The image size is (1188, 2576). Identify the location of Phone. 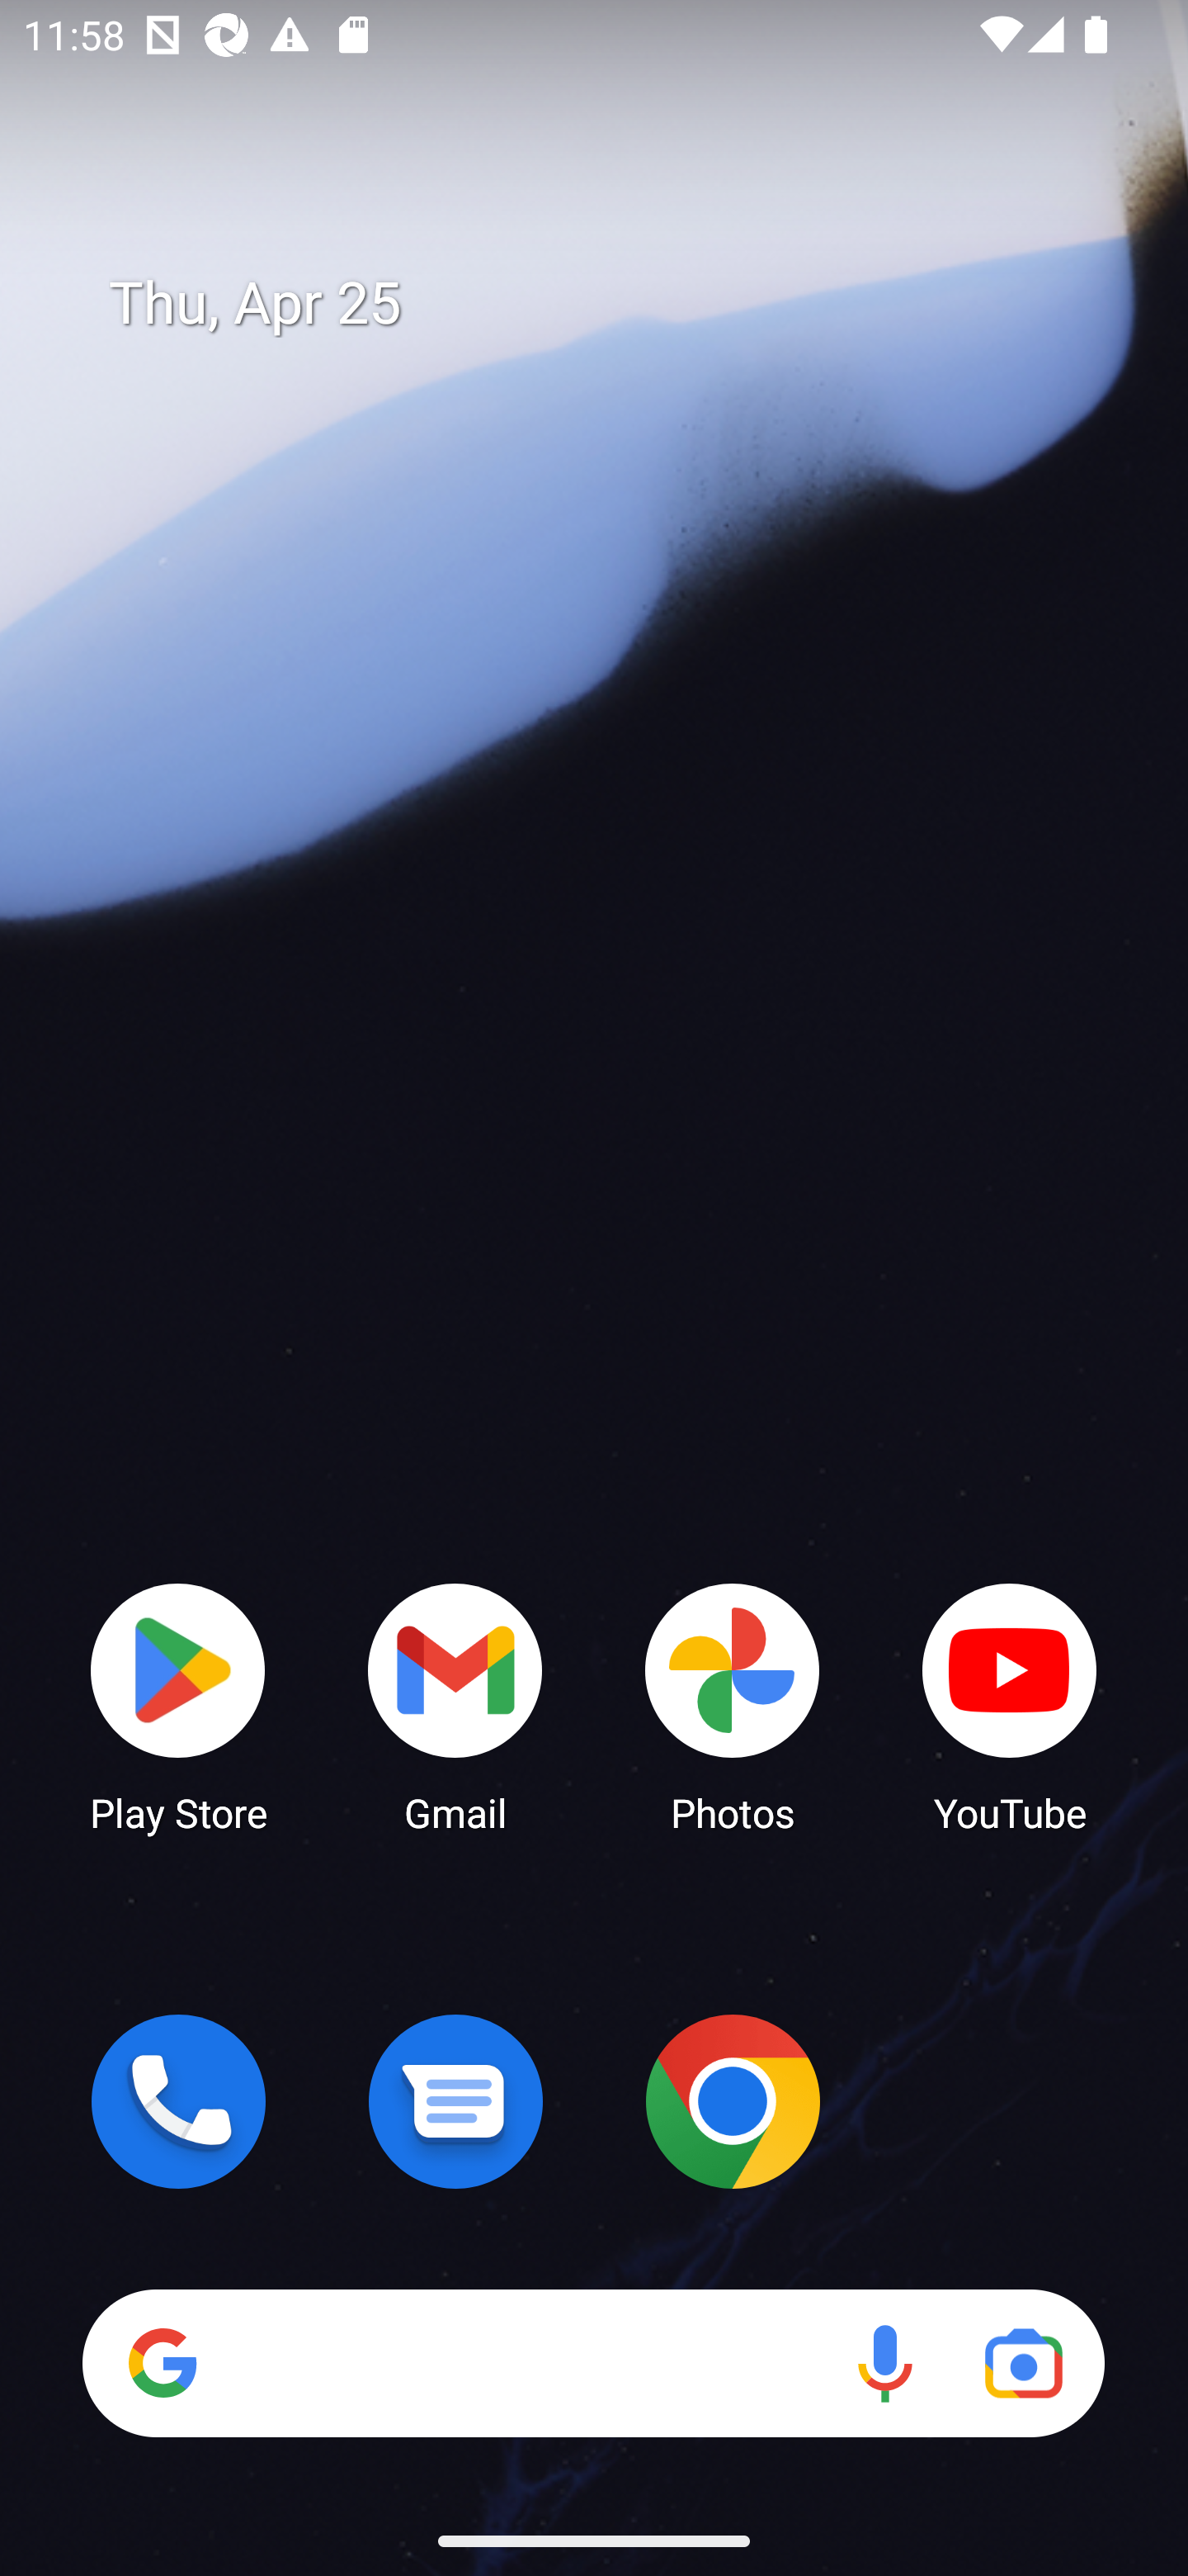
(178, 2101).